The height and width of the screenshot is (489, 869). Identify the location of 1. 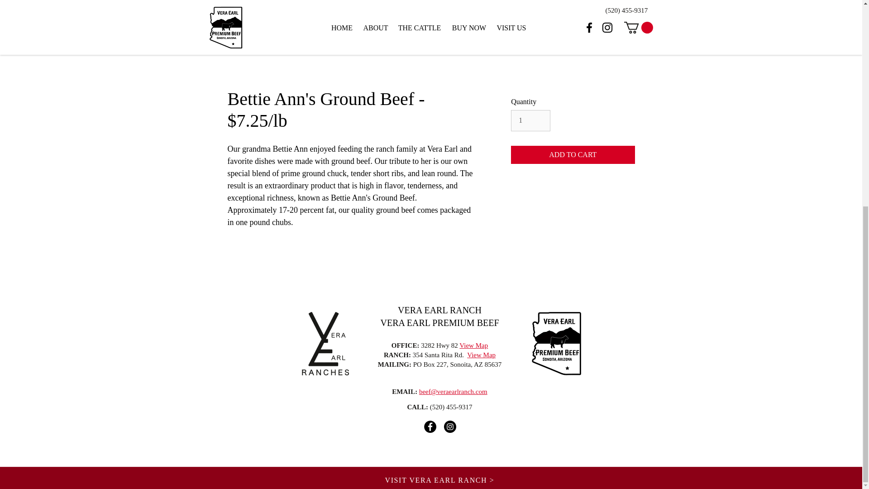
(530, 120).